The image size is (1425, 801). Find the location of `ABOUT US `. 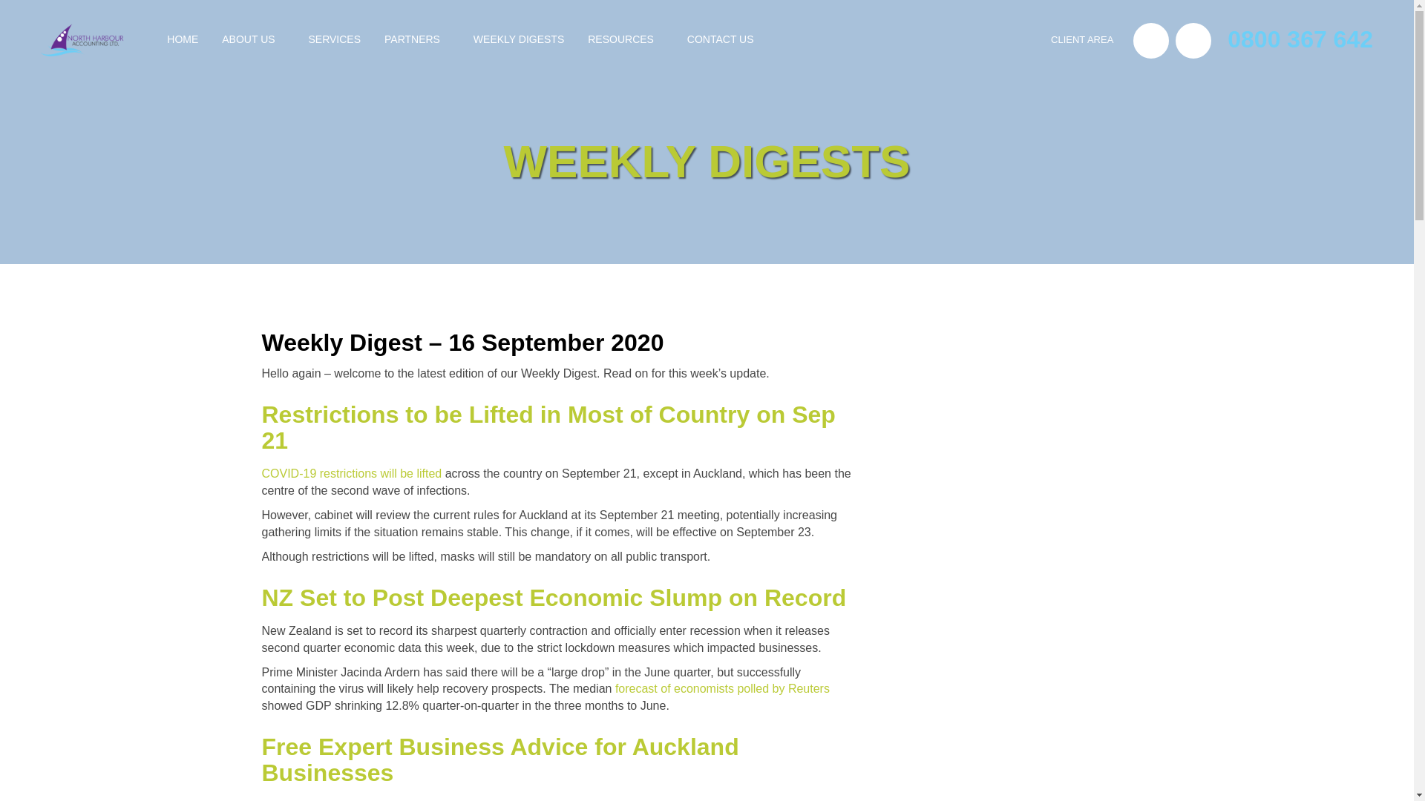

ABOUT US  is located at coordinates (252, 40).